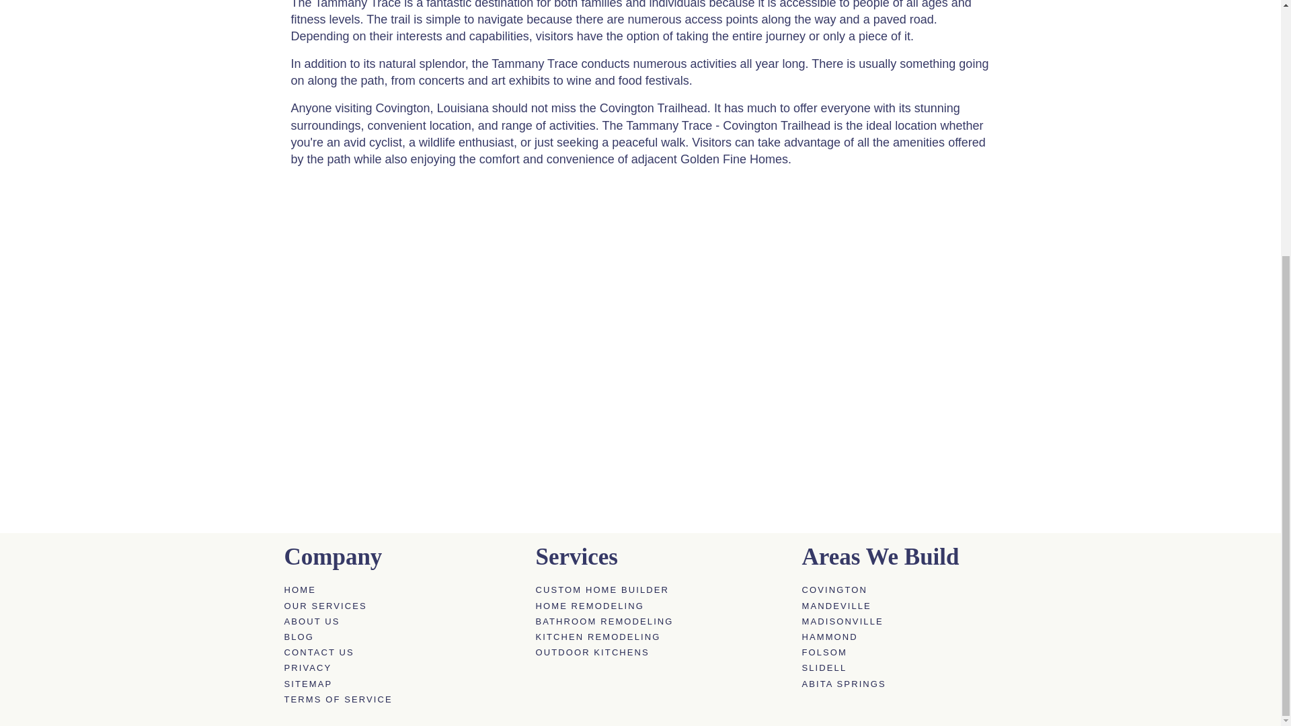 This screenshot has height=726, width=1291. I want to click on ABOUT US, so click(402, 621).